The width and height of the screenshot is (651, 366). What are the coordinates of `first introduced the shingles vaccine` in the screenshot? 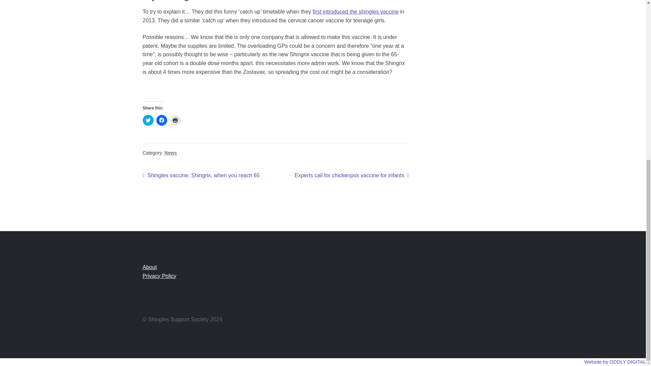 It's located at (355, 12).